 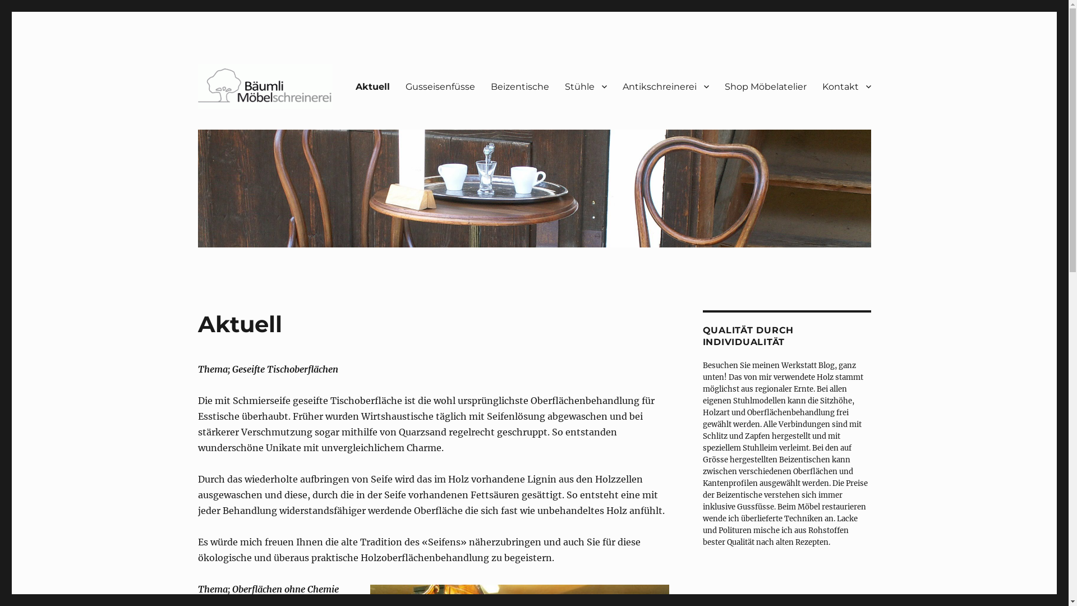 What do you see at coordinates (666, 86) in the screenshot?
I see `Antikschreinerei` at bounding box center [666, 86].